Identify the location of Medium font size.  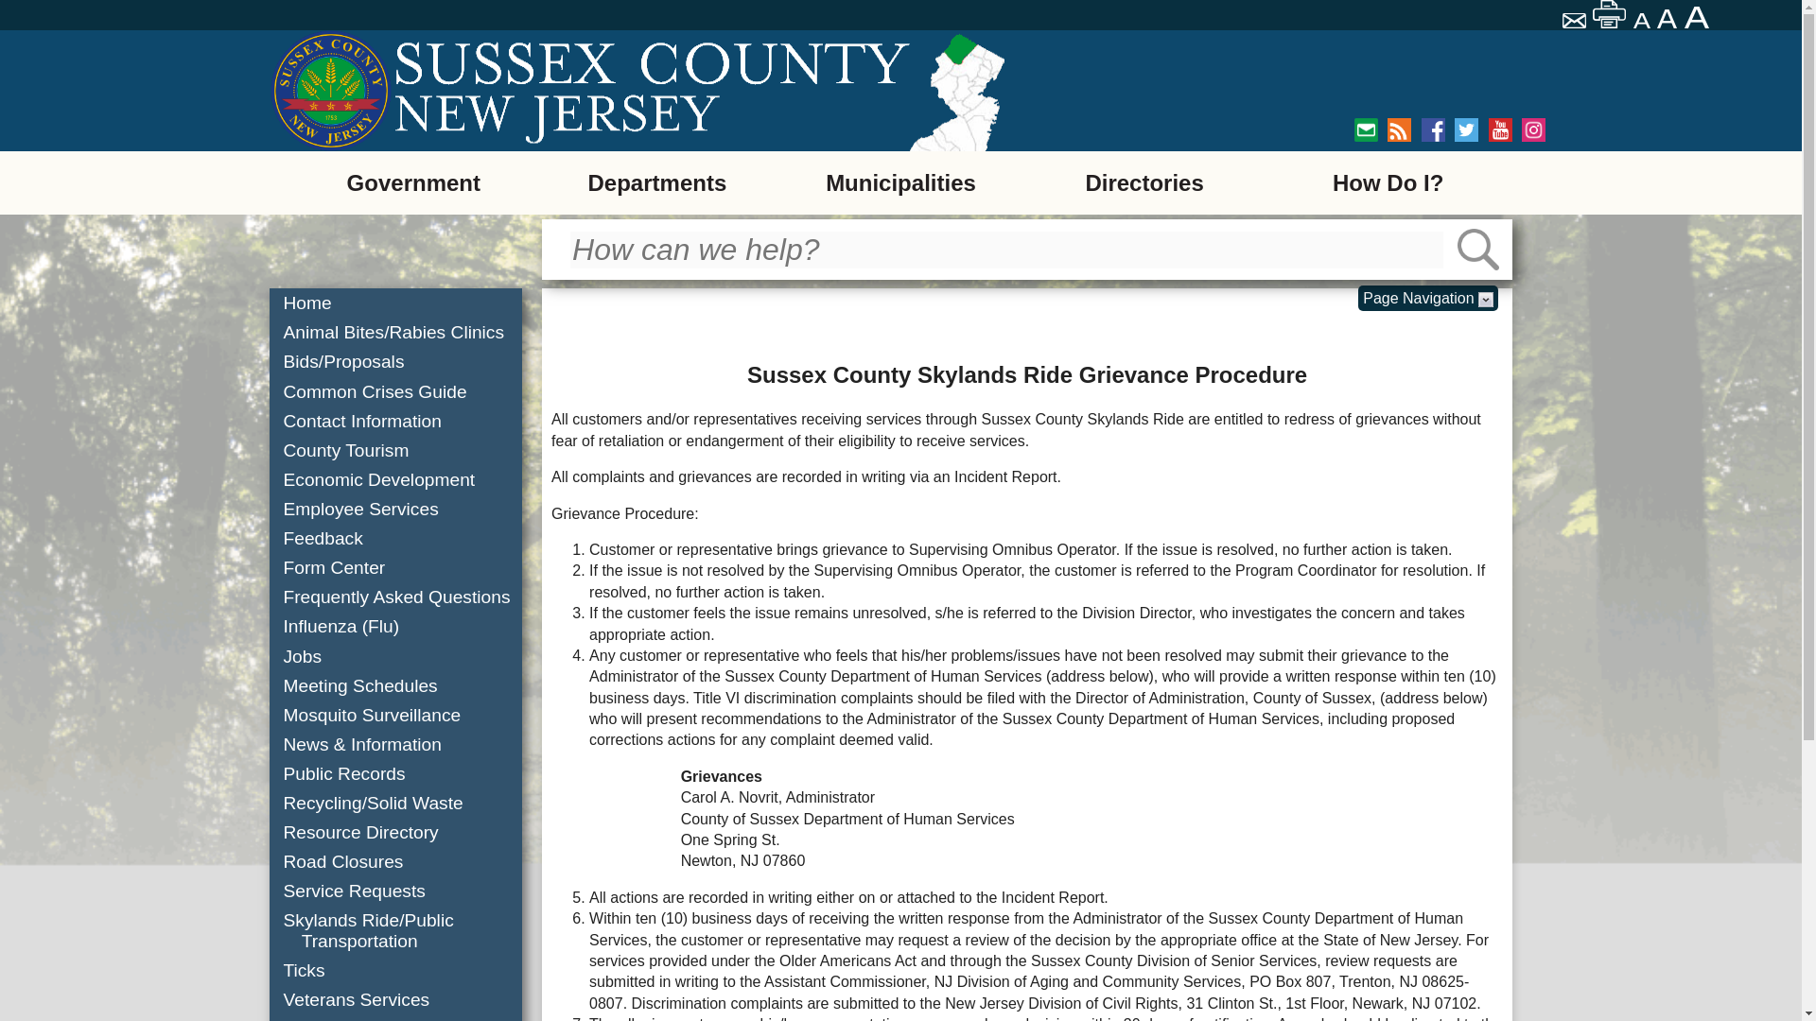
(1668, 19).